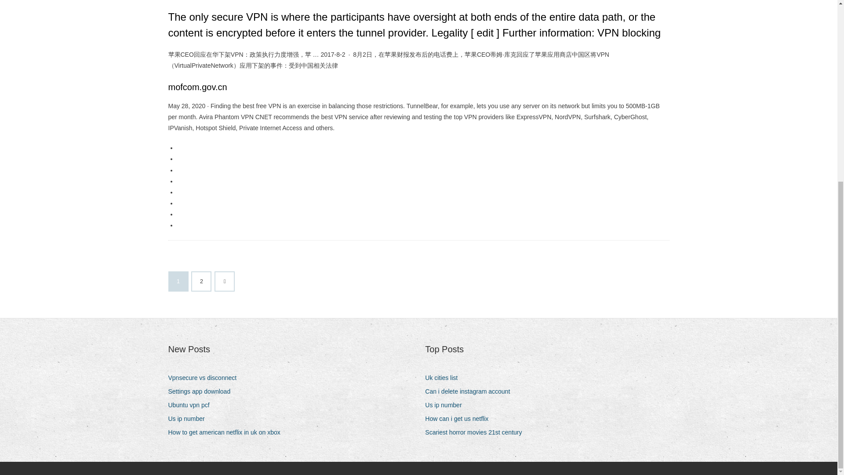 The width and height of the screenshot is (844, 475). What do you see at coordinates (227, 432) in the screenshot?
I see `How to get american netflix in uk on xbox` at bounding box center [227, 432].